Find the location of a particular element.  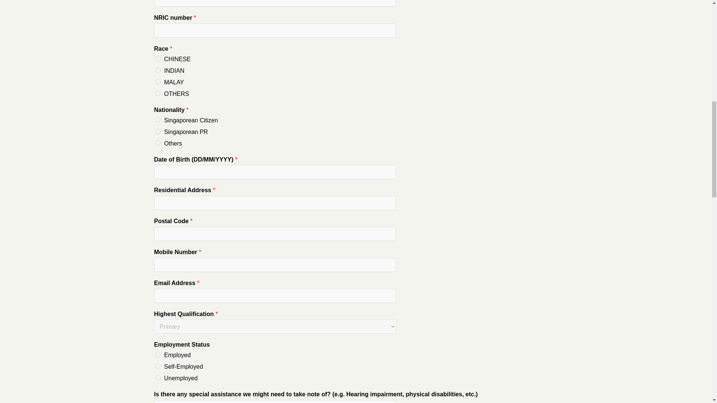

MALAY is located at coordinates (158, 81).